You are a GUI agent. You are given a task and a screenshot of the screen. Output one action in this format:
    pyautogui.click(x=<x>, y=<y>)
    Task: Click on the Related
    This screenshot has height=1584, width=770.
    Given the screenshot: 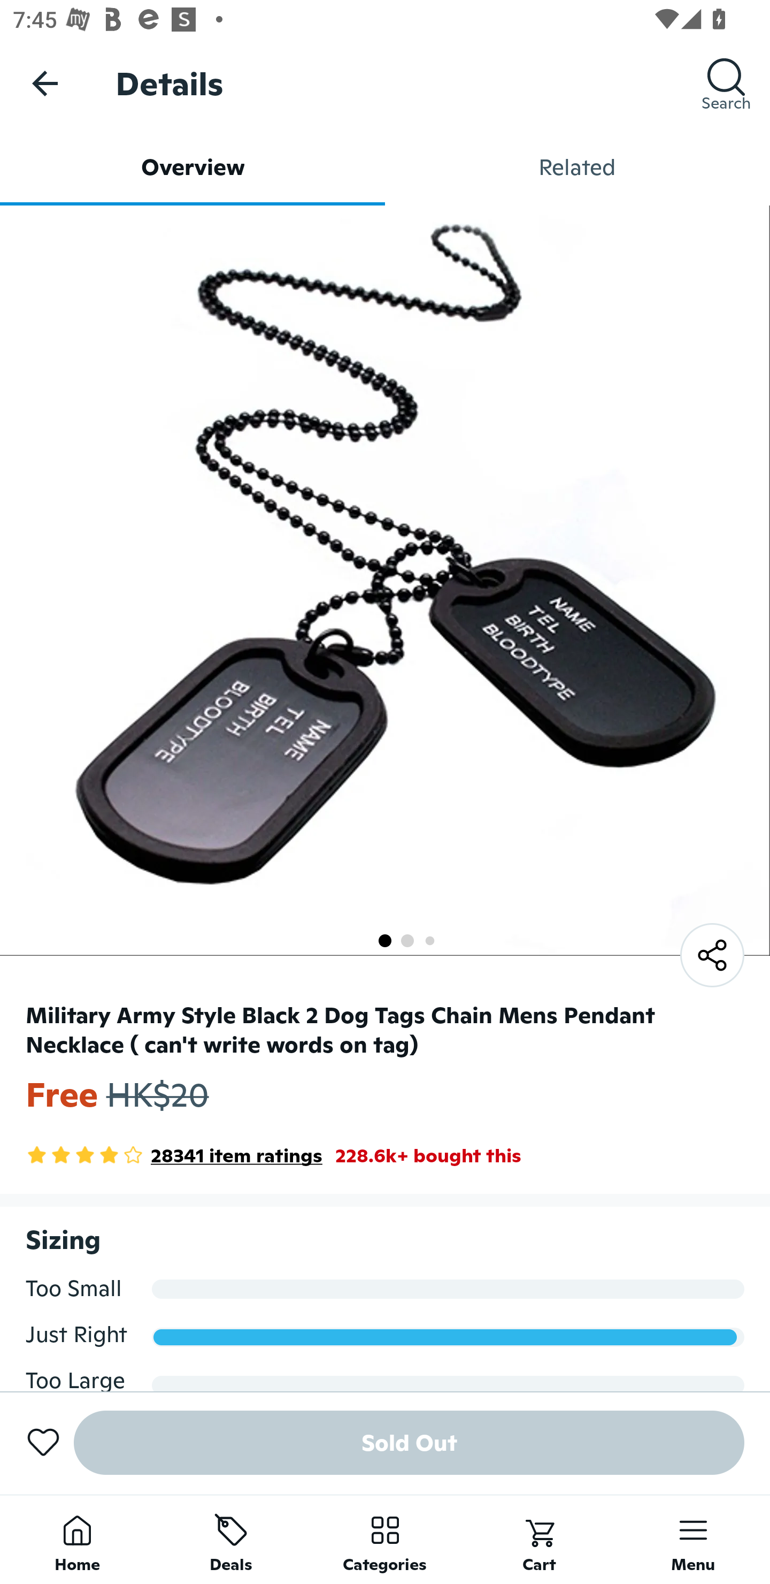 What is the action you would take?
    pyautogui.click(x=577, y=167)
    